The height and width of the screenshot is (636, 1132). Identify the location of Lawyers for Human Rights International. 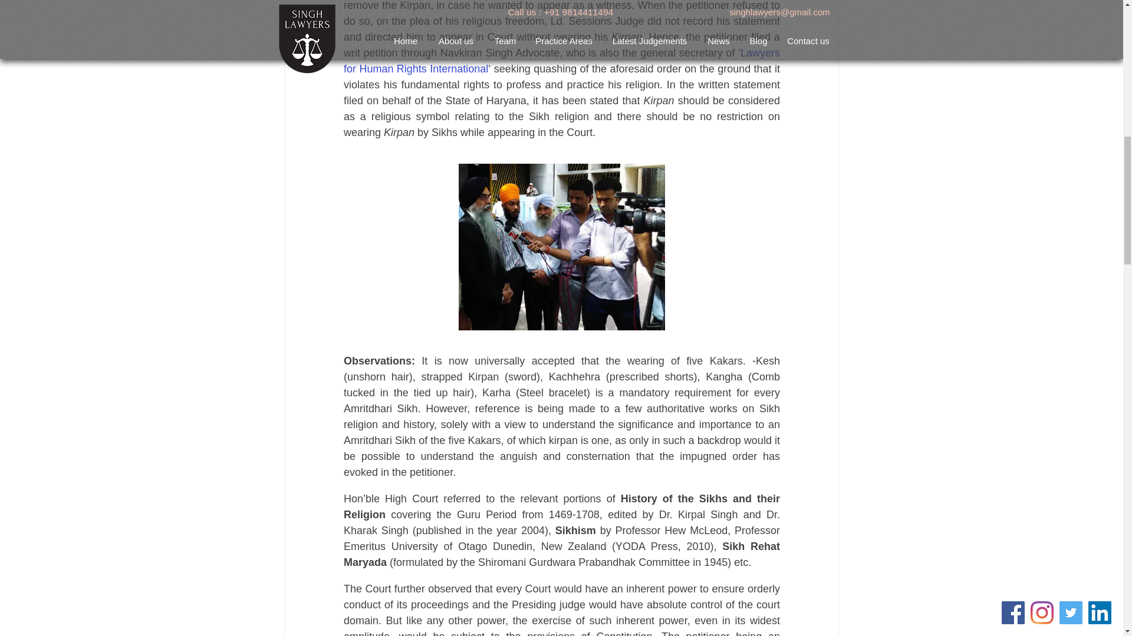
(562, 61).